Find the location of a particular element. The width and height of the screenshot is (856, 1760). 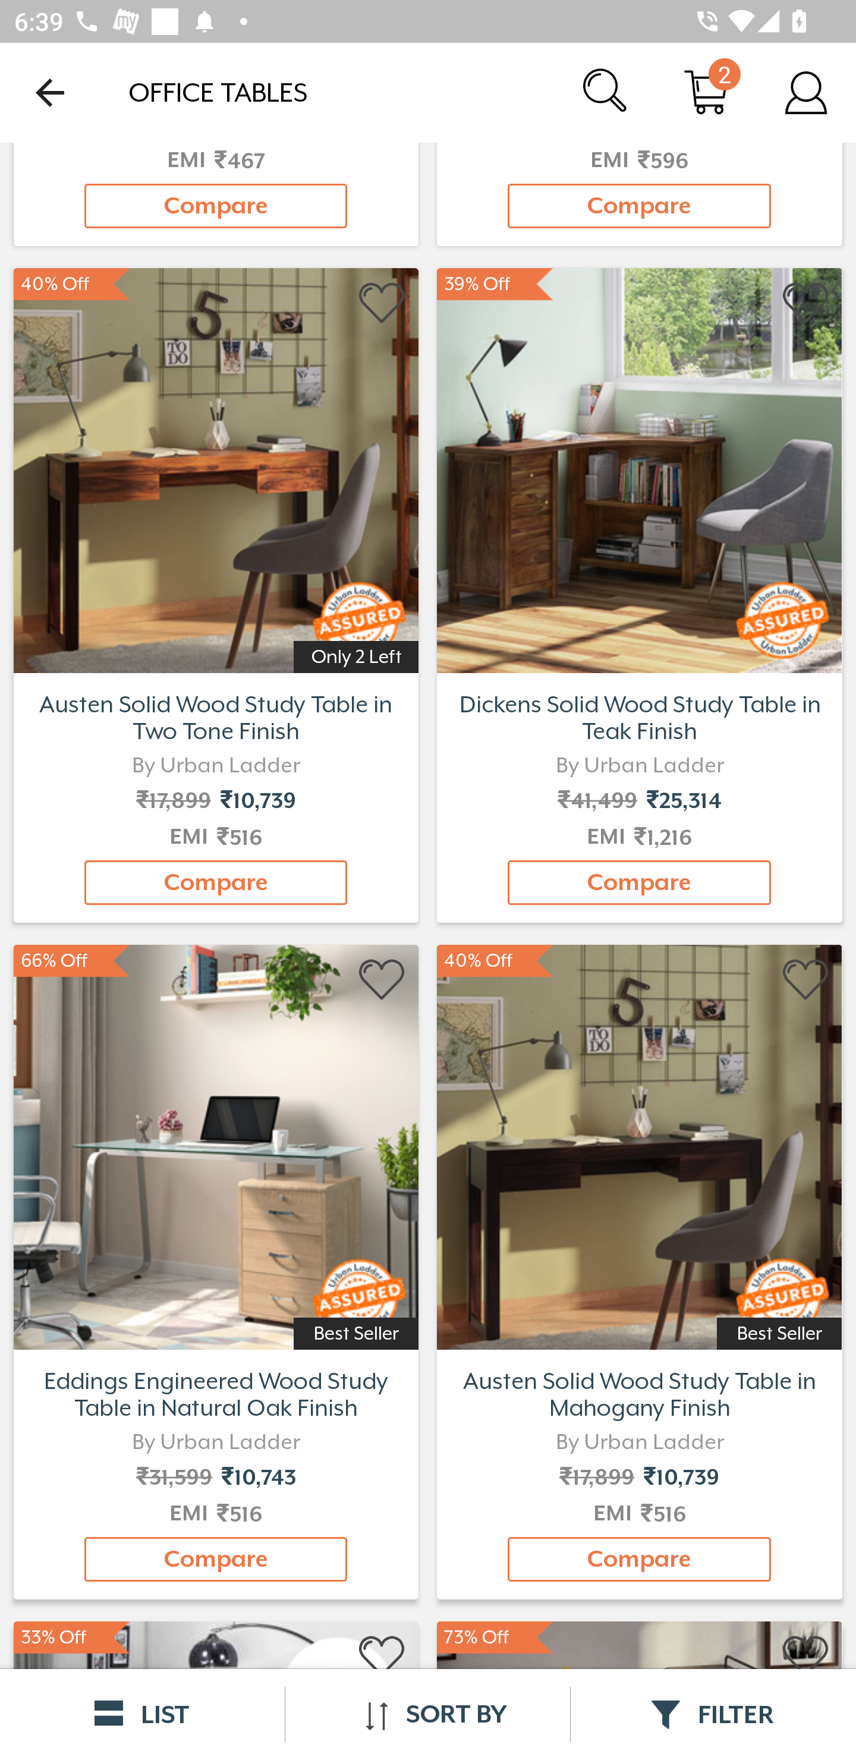

 is located at coordinates (806, 980).